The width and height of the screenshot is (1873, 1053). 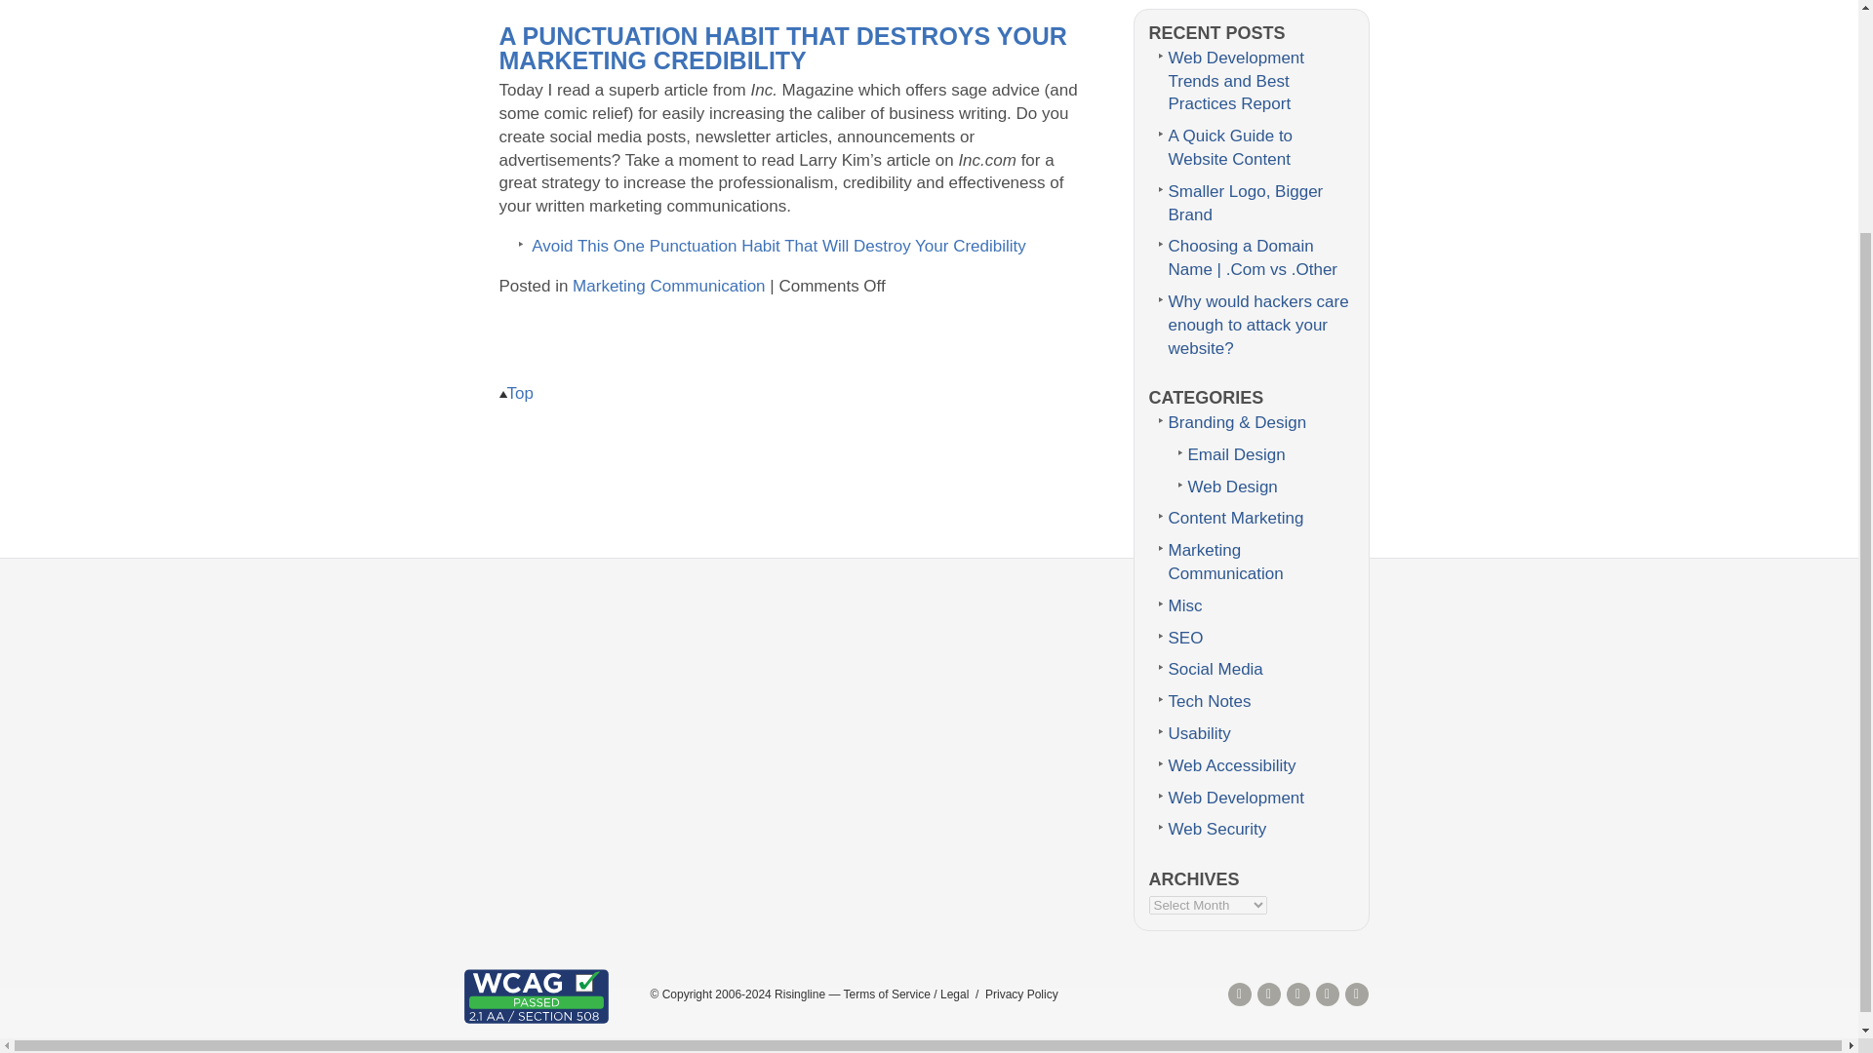 What do you see at coordinates (1217, 829) in the screenshot?
I see `Web Security` at bounding box center [1217, 829].